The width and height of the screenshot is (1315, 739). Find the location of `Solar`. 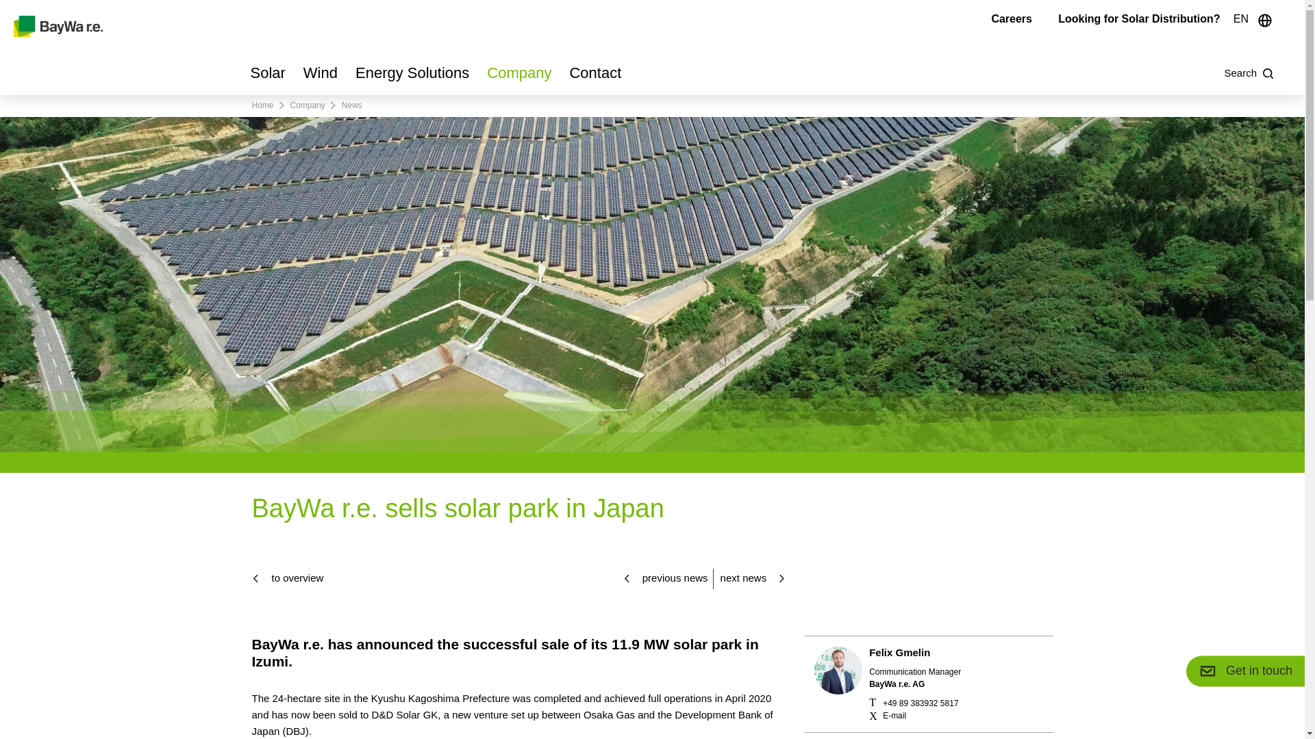

Solar is located at coordinates (268, 78).